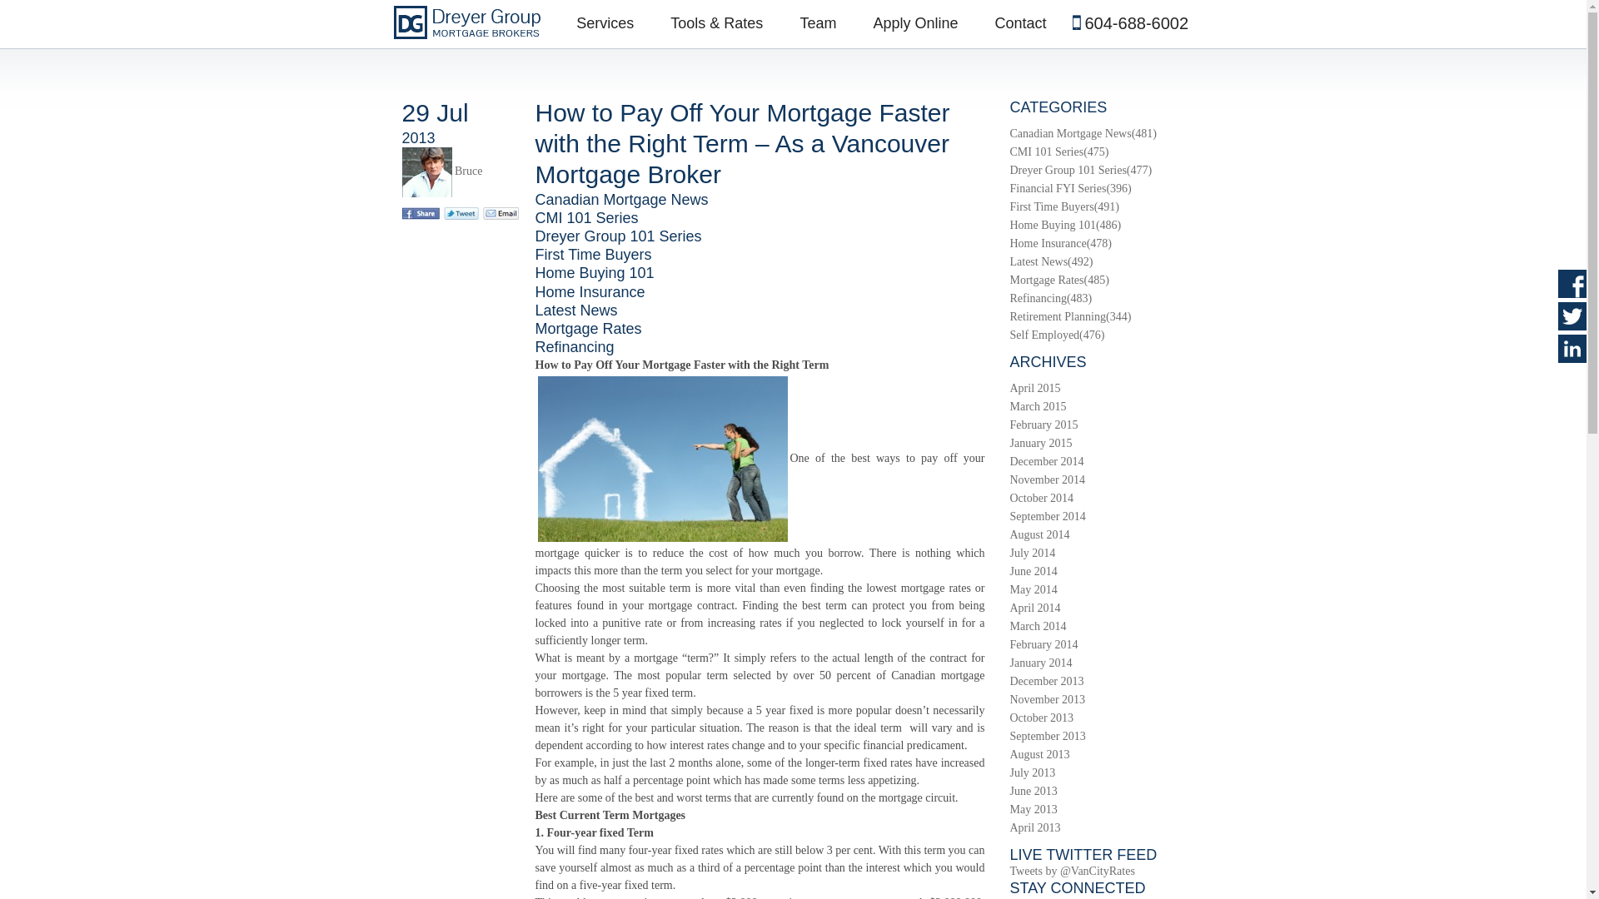  What do you see at coordinates (1038, 298) in the screenshot?
I see `Refinancing` at bounding box center [1038, 298].